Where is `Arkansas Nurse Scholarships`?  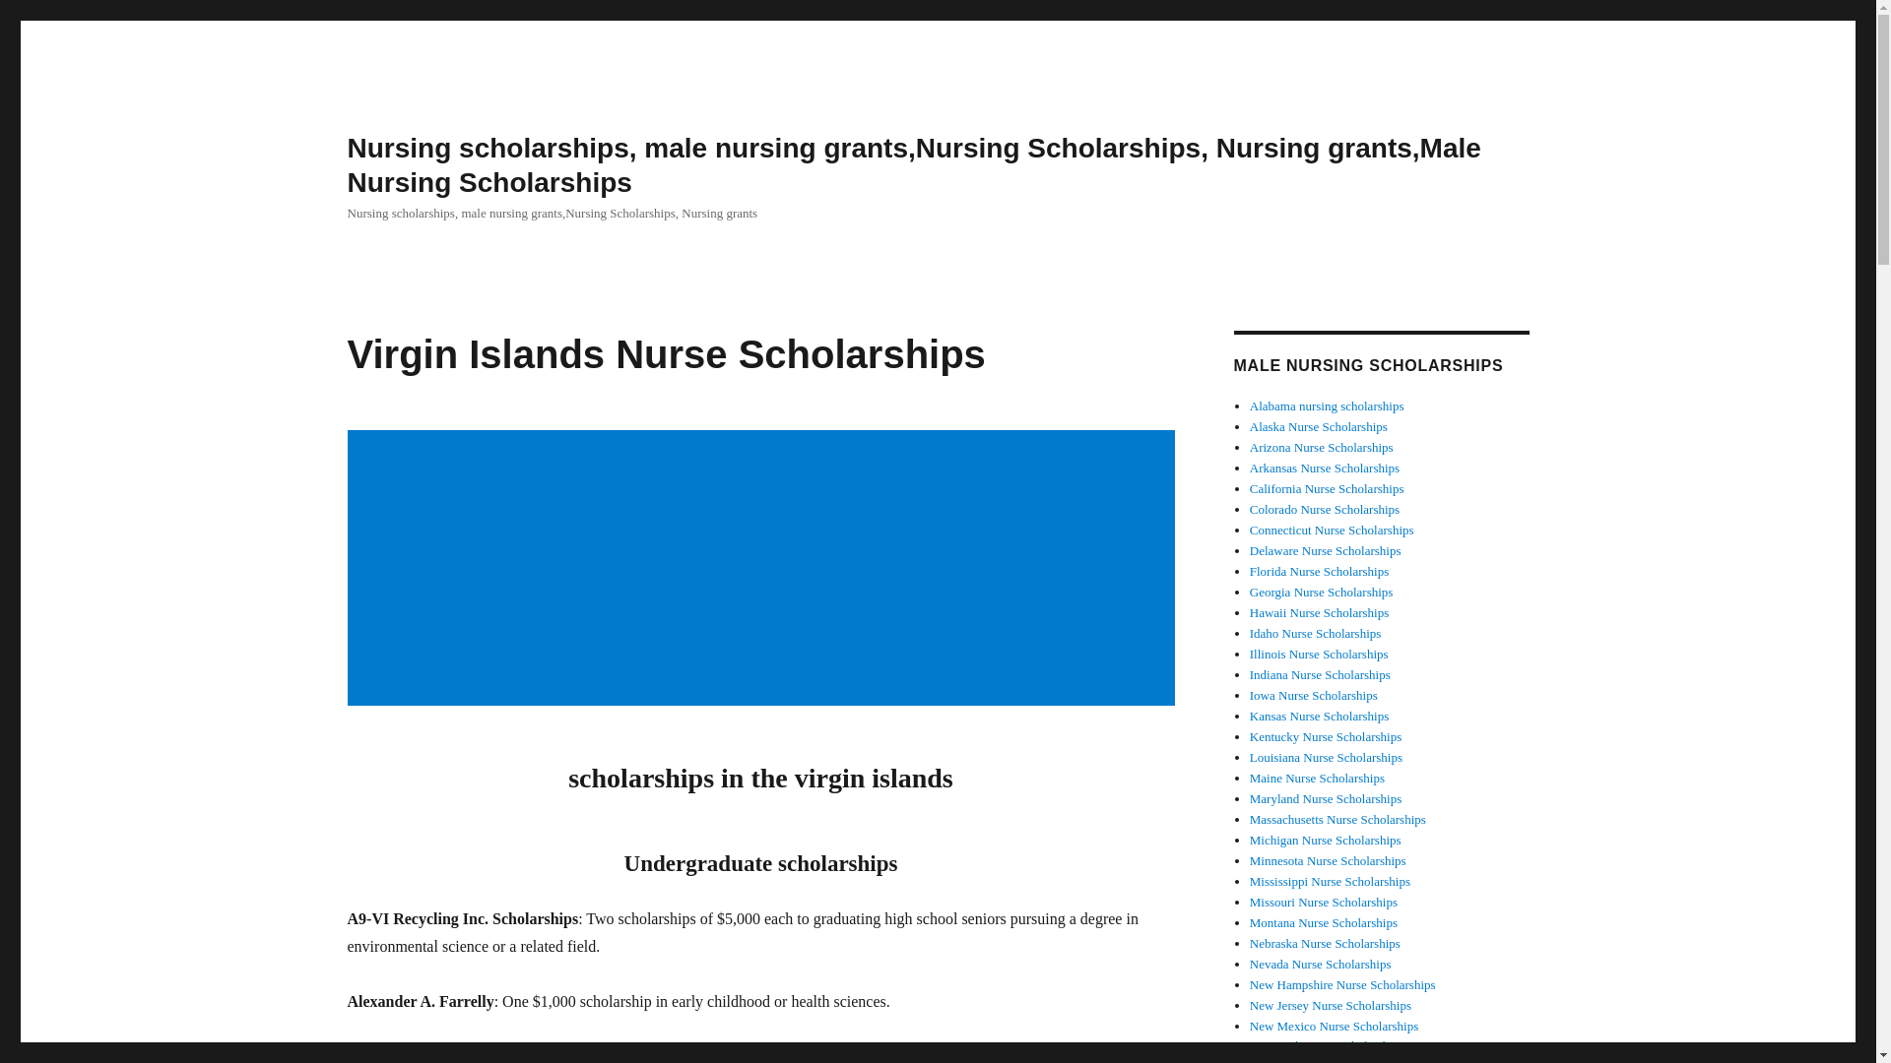
Arkansas Nurse Scholarships is located at coordinates (1324, 467).